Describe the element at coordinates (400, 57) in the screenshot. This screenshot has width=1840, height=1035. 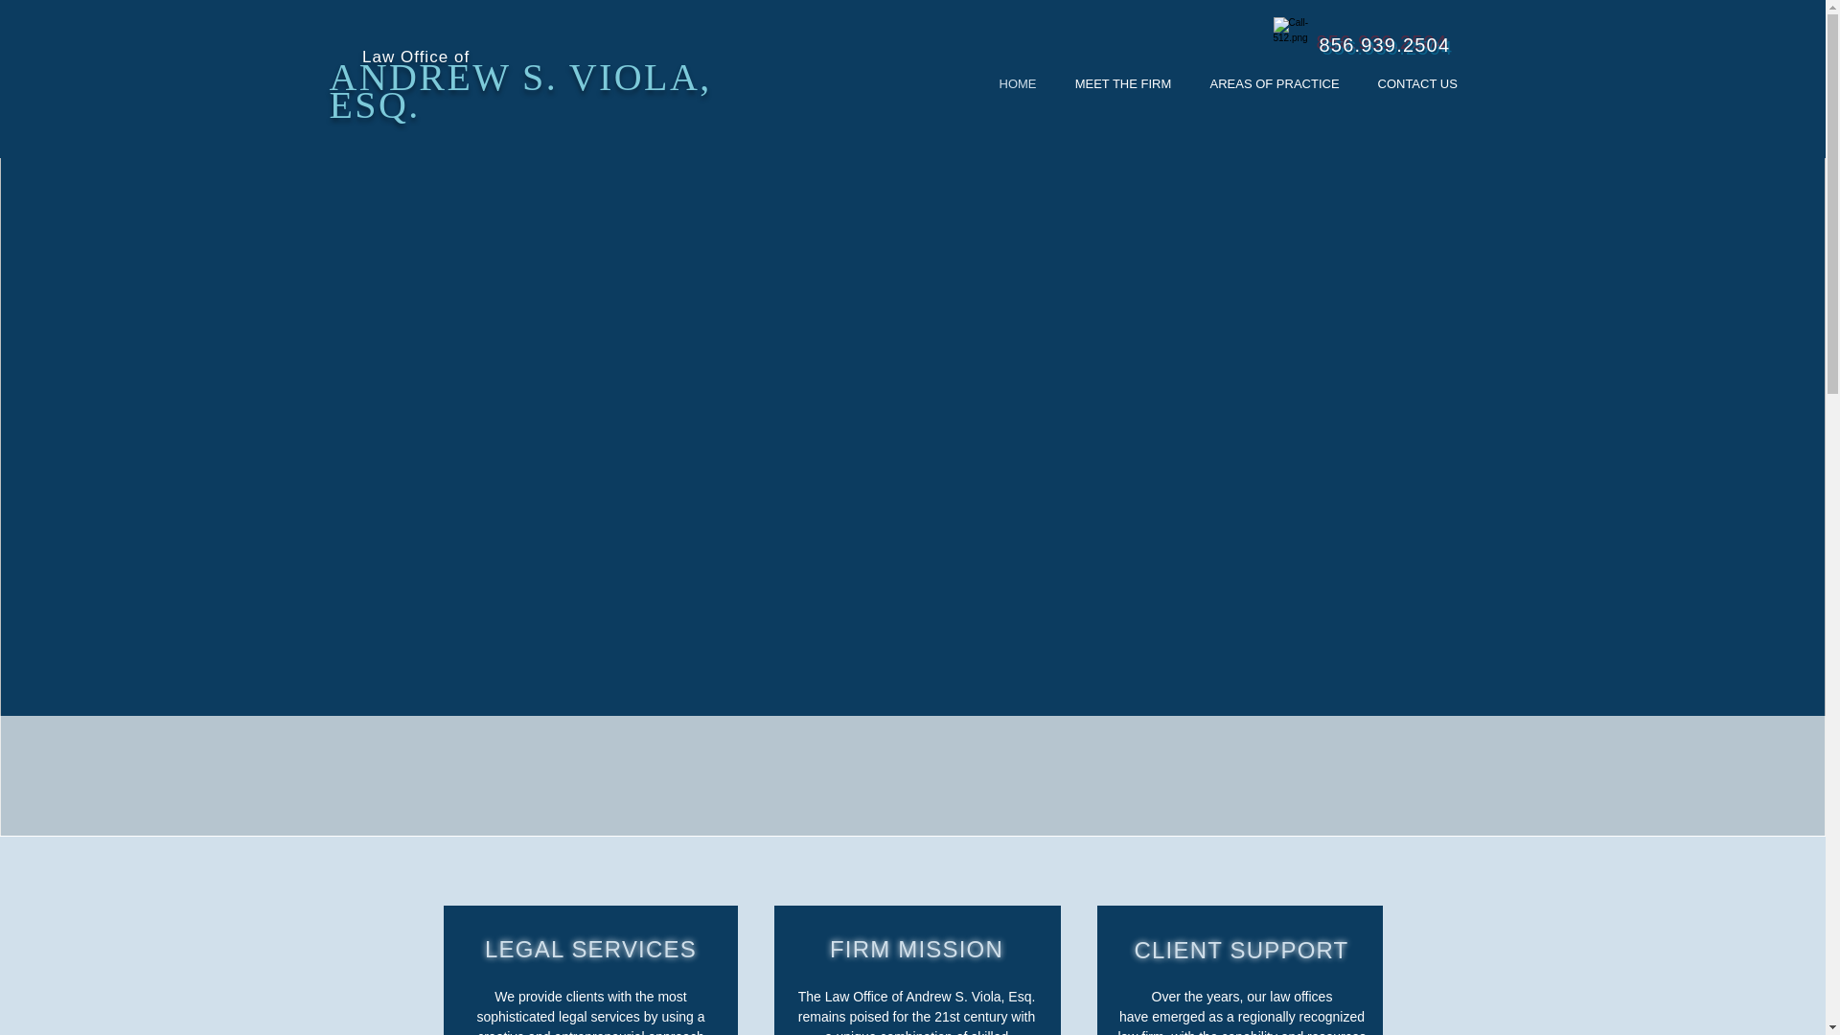
I see `      Law Office of` at that location.